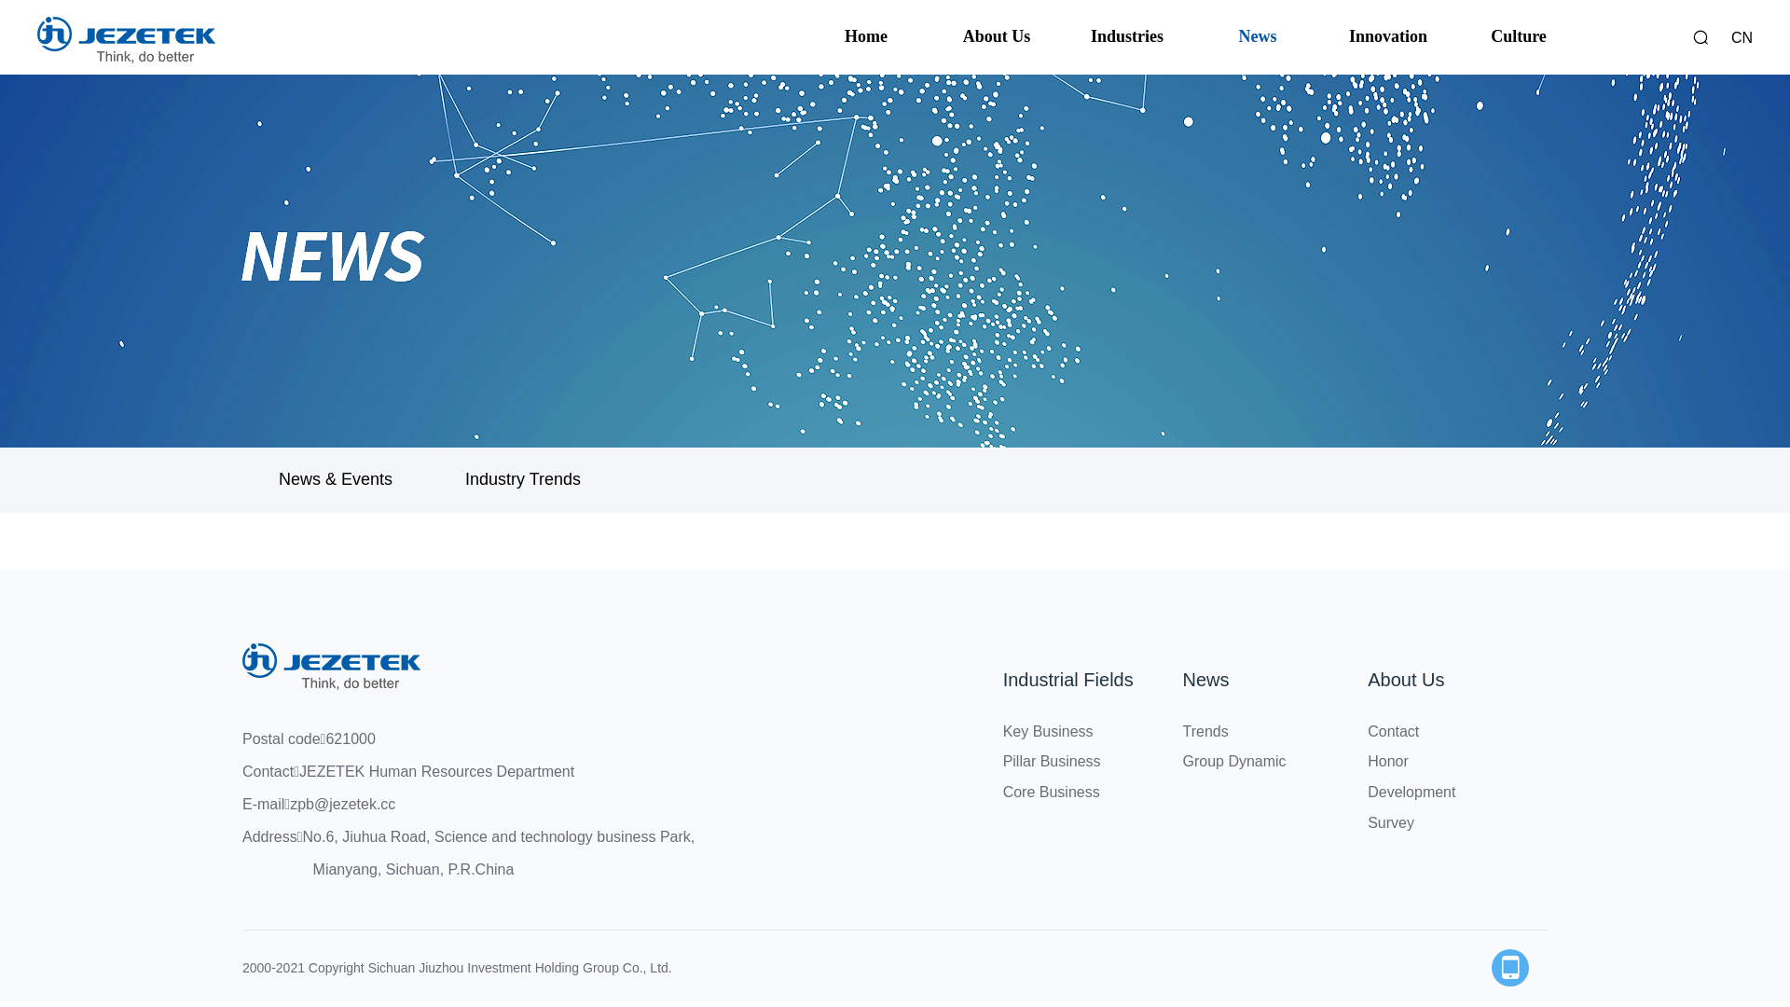 The width and height of the screenshot is (1790, 1007). What do you see at coordinates (1391, 822) in the screenshot?
I see `Survey` at bounding box center [1391, 822].